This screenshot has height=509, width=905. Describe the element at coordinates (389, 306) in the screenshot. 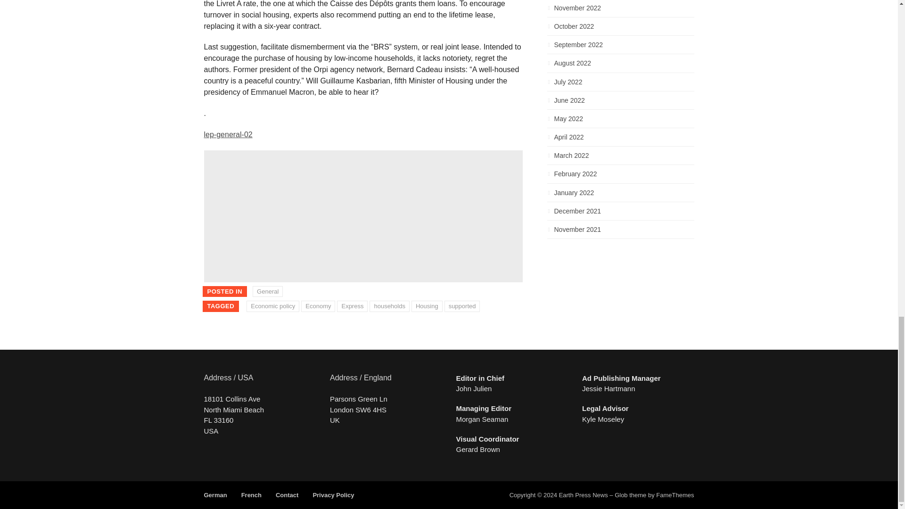

I see `households` at that location.